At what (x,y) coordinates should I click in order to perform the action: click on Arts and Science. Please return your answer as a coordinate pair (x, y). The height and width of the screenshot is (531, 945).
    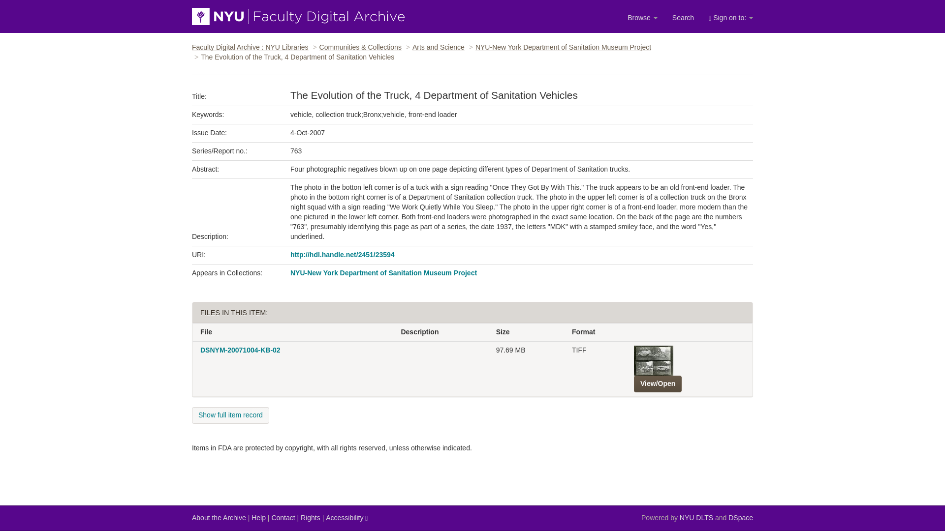
    Looking at the image, I should click on (438, 47).